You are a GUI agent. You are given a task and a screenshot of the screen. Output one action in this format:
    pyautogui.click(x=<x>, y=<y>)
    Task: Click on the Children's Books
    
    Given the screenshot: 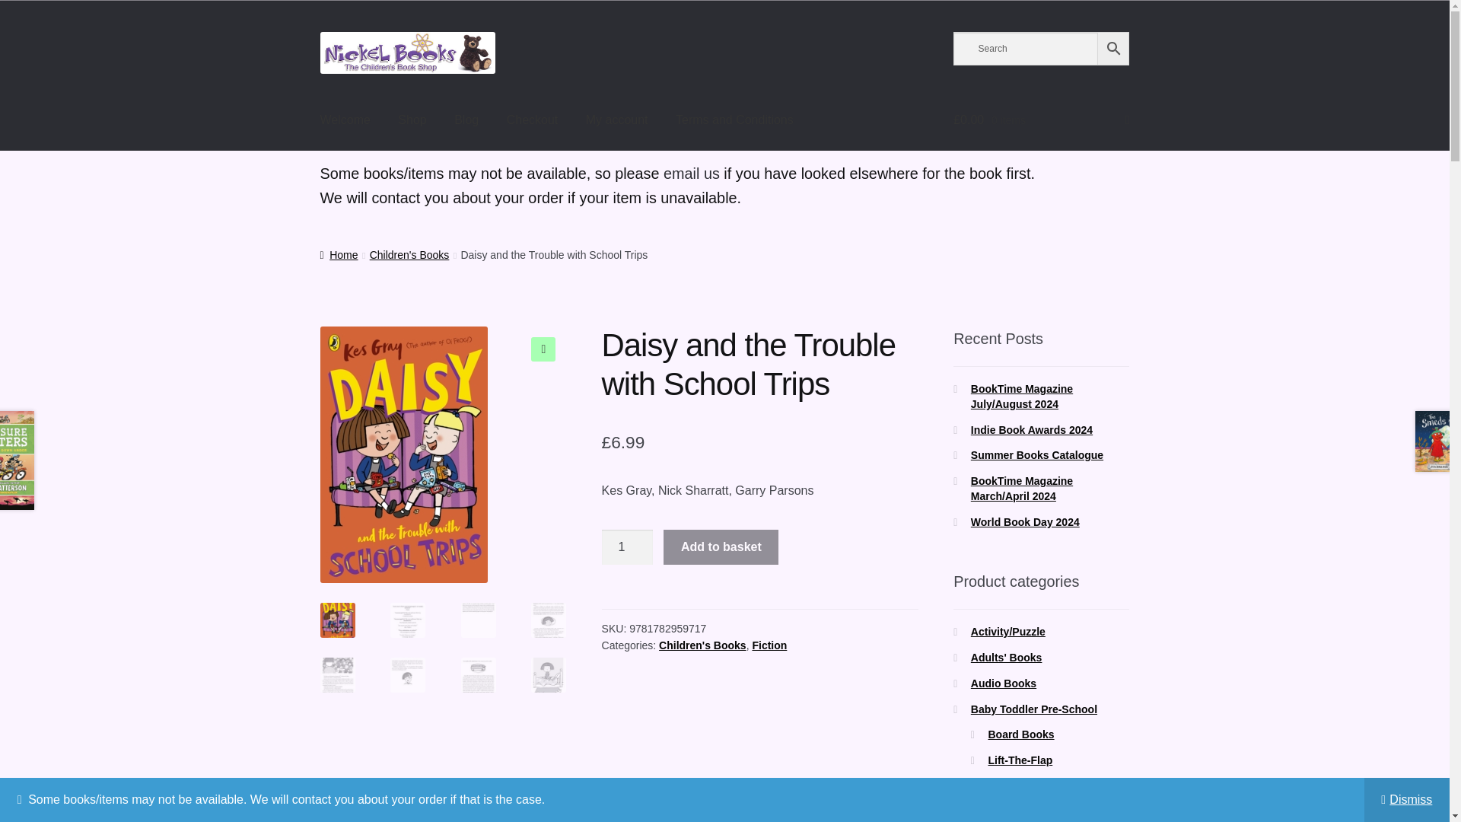 What is the action you would take?
    pyautogui.click(x=409, y=255)
    